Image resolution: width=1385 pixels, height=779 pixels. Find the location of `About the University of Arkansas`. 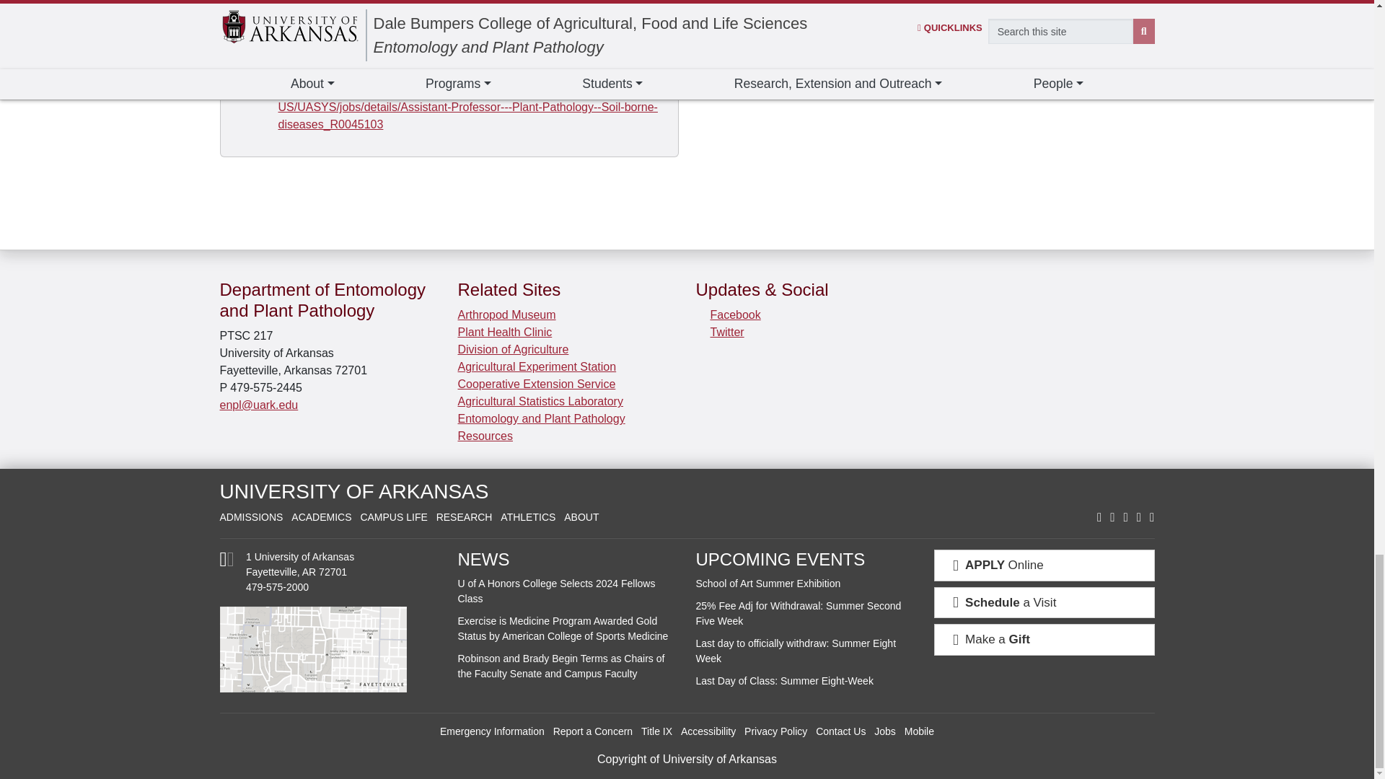

About the University of Arkansas is located at coordinates (581, 516).